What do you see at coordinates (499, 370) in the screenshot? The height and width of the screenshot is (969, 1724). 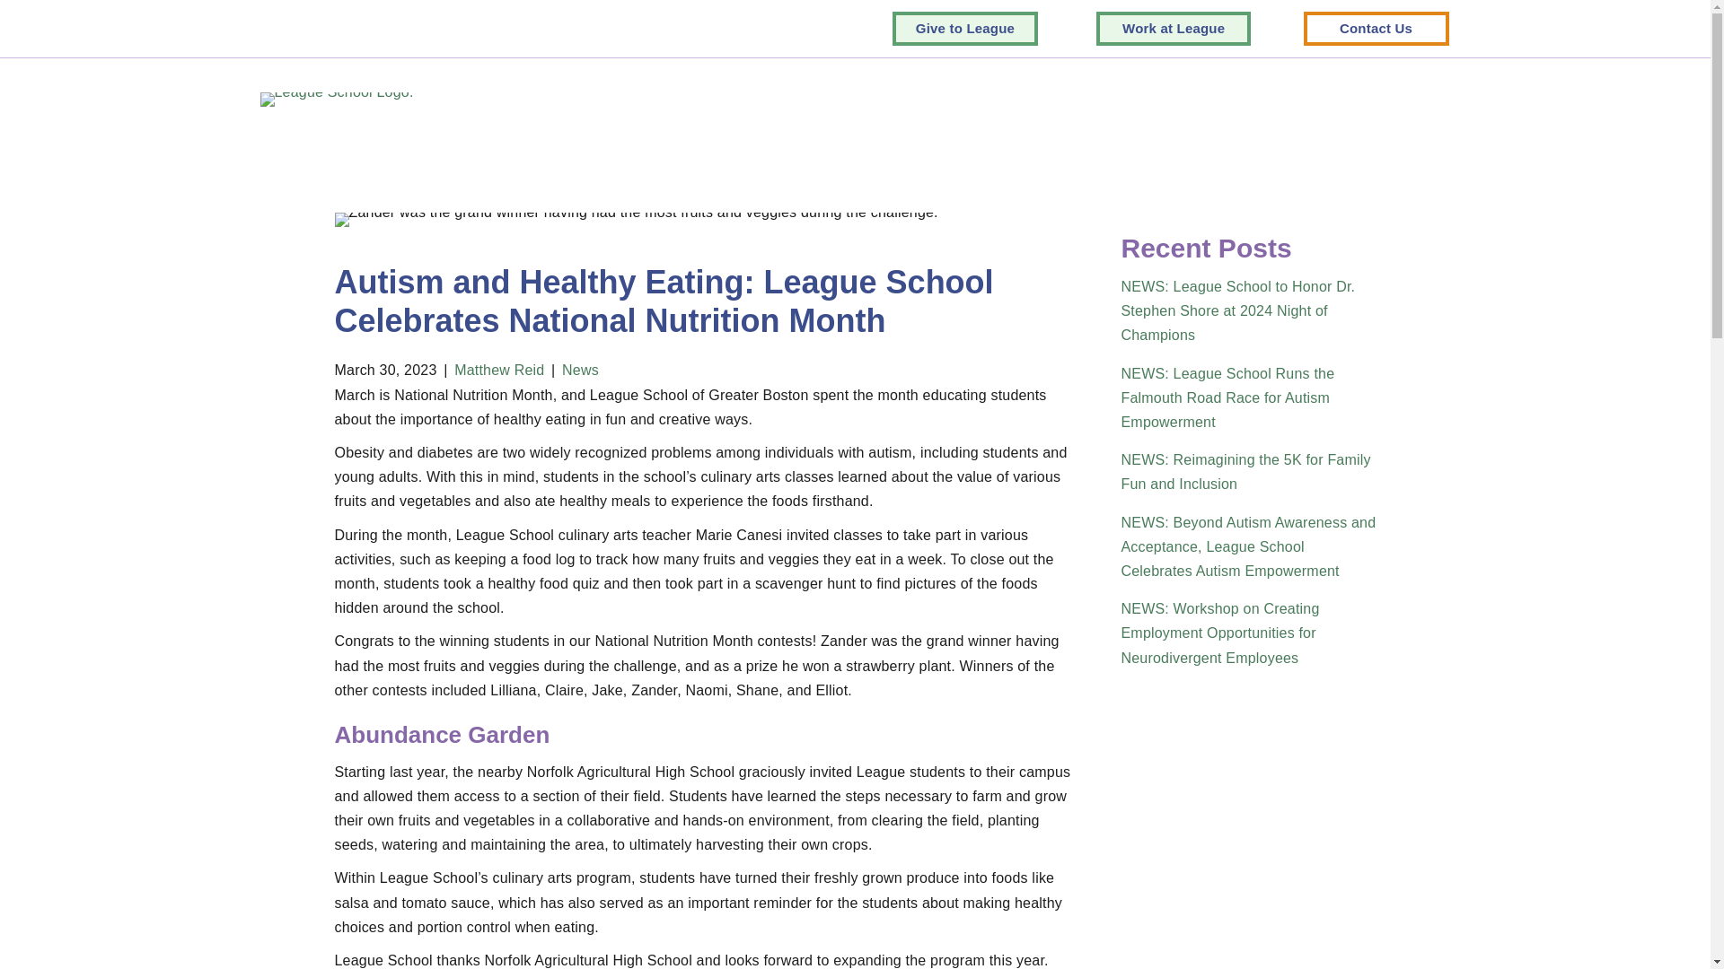 I see `Matthew Reid` at bounding box center [499, 370].